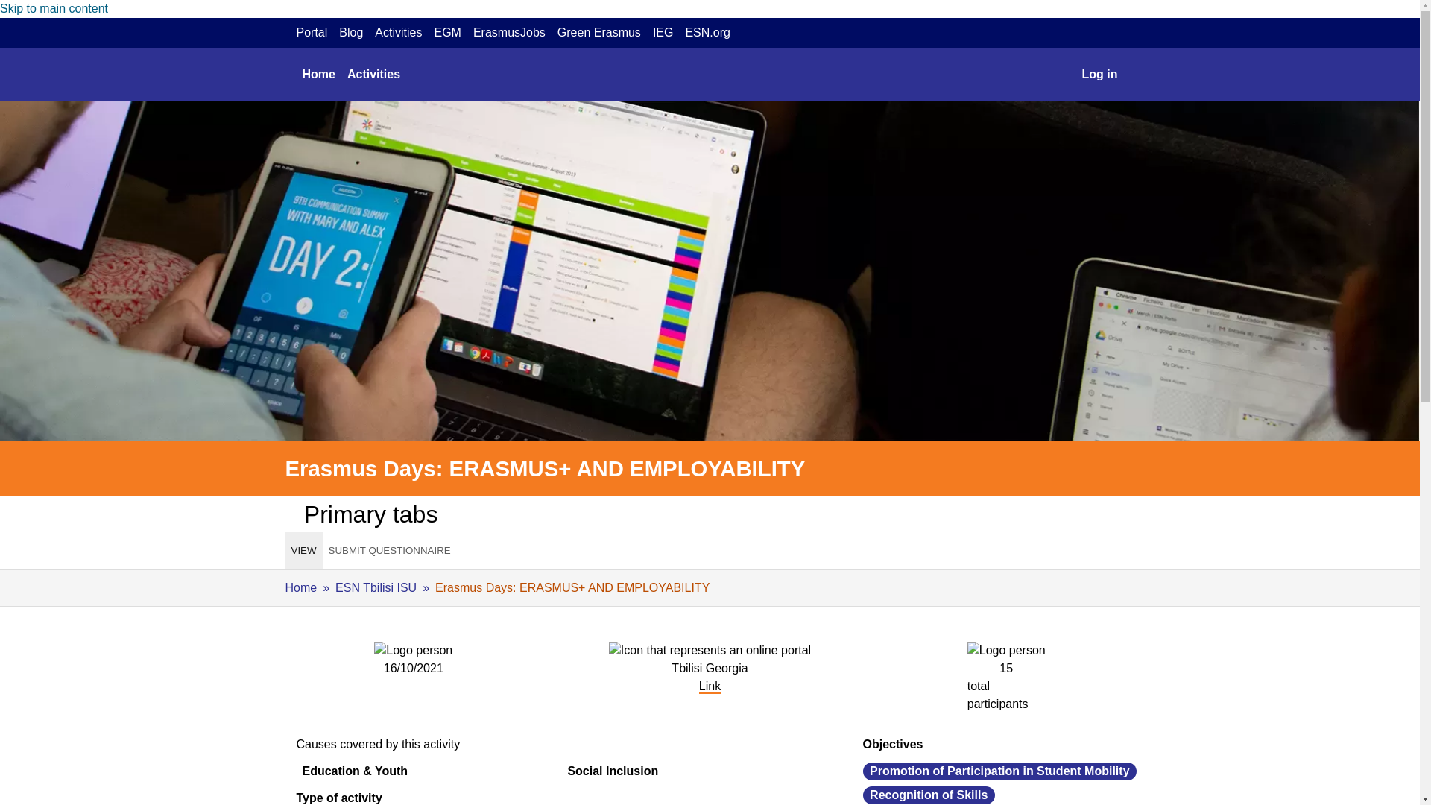 The height and width of the screenshot is (805, 1431). I want to click on Log in, so click(1099, 74).